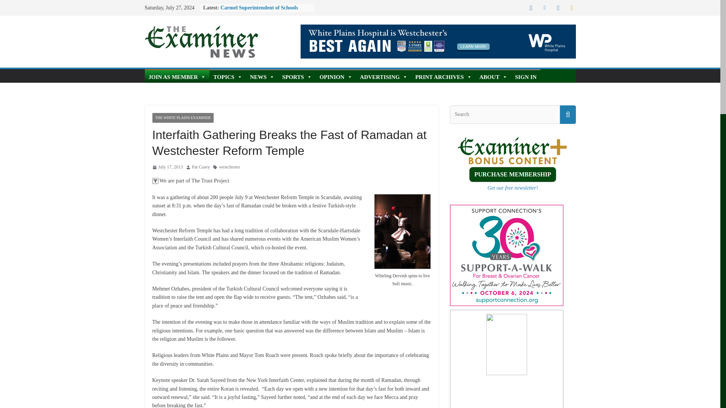  What do you see at coordinates (177, 76) in the screenshot?
I see `JOIN AS MEMBER` at bounding box center [177, 76].